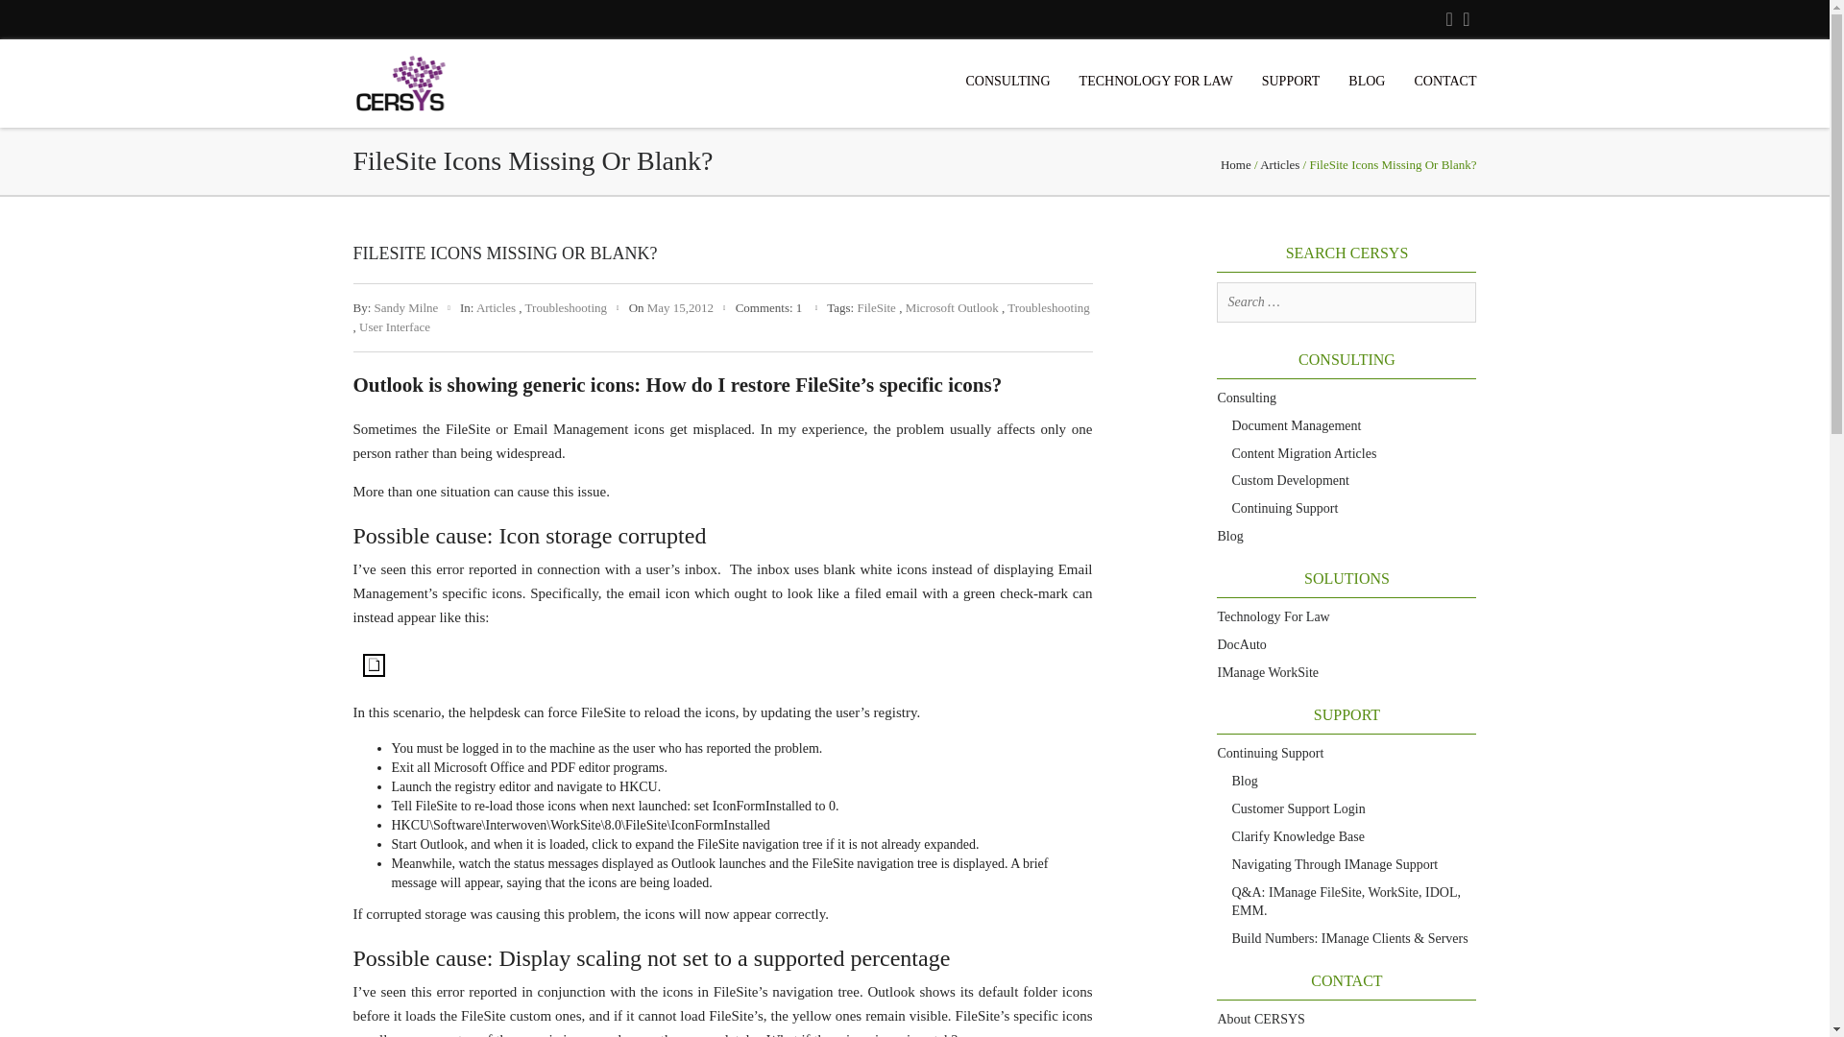 The height and width of the screenshot is (1037, 1844). Describe the element at coordinates (1444, 81) in the screenshot. I see `CONTACT` at that location.